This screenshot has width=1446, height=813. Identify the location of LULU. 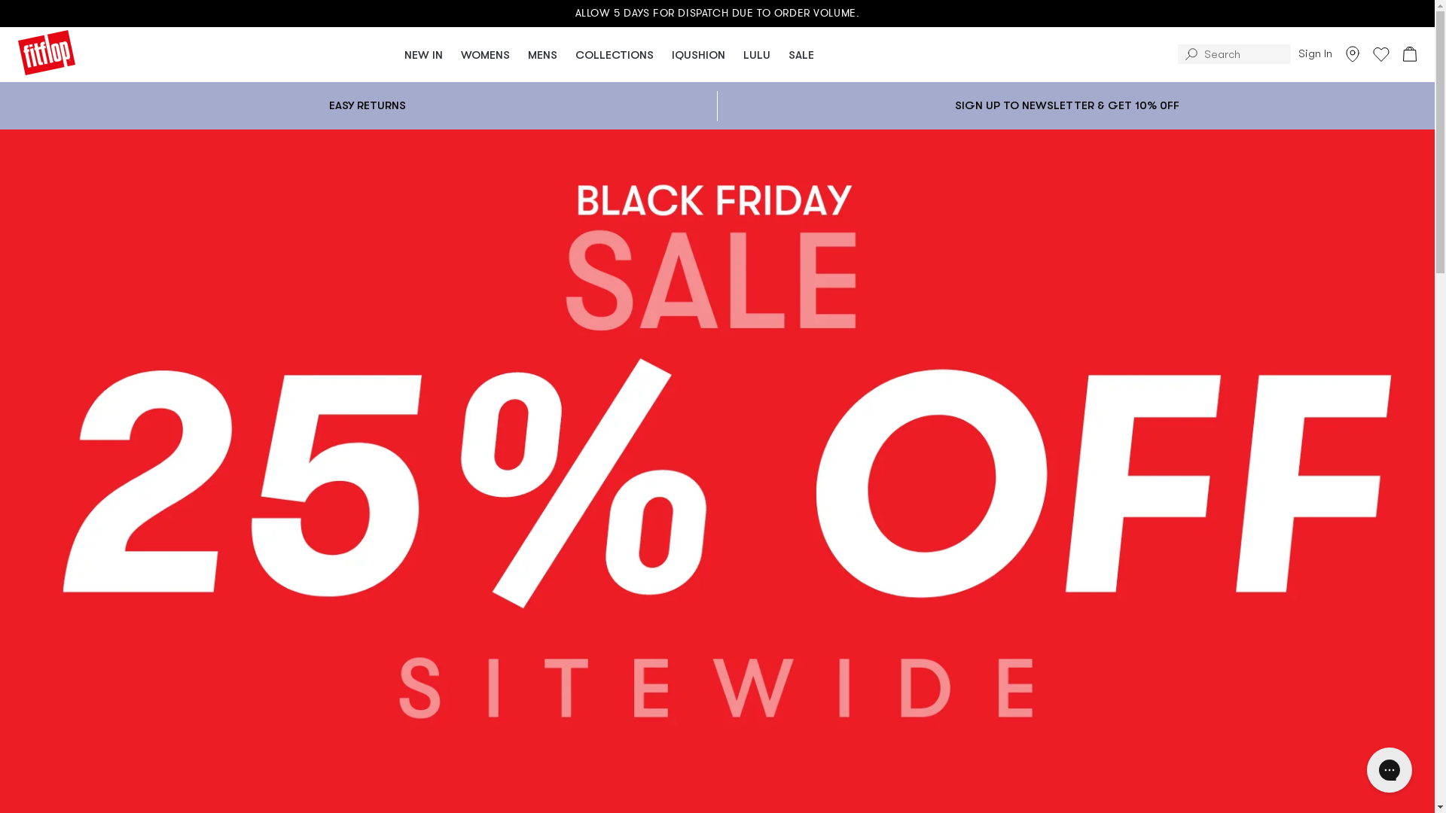
(757, 54).